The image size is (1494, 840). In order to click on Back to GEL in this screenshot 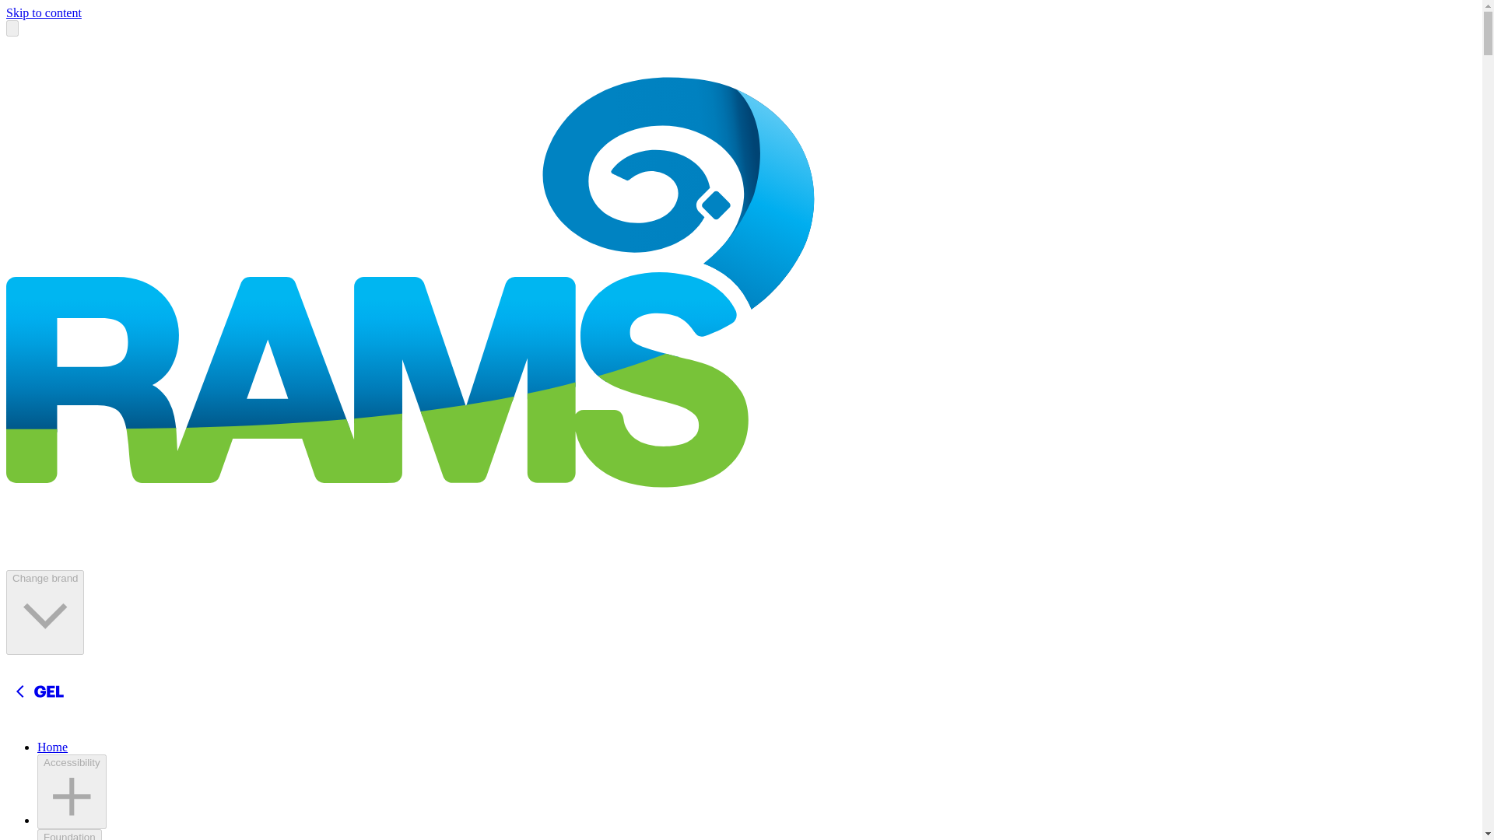, I will do `click(122, 690)`.